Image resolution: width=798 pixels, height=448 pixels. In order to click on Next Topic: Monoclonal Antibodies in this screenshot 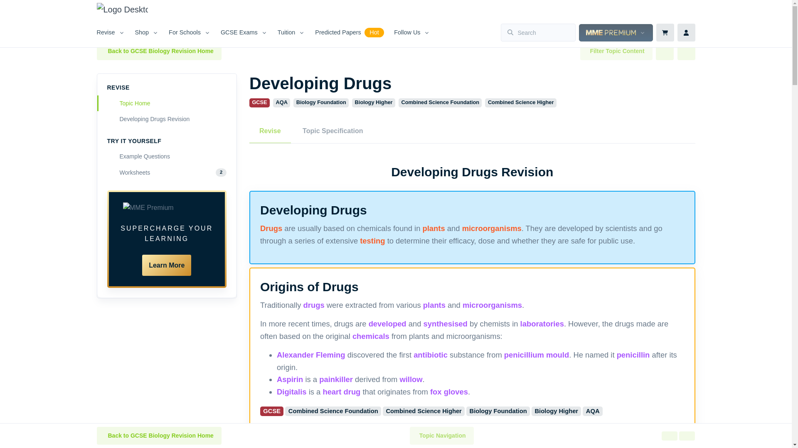, I will do `click(687, 436)`.